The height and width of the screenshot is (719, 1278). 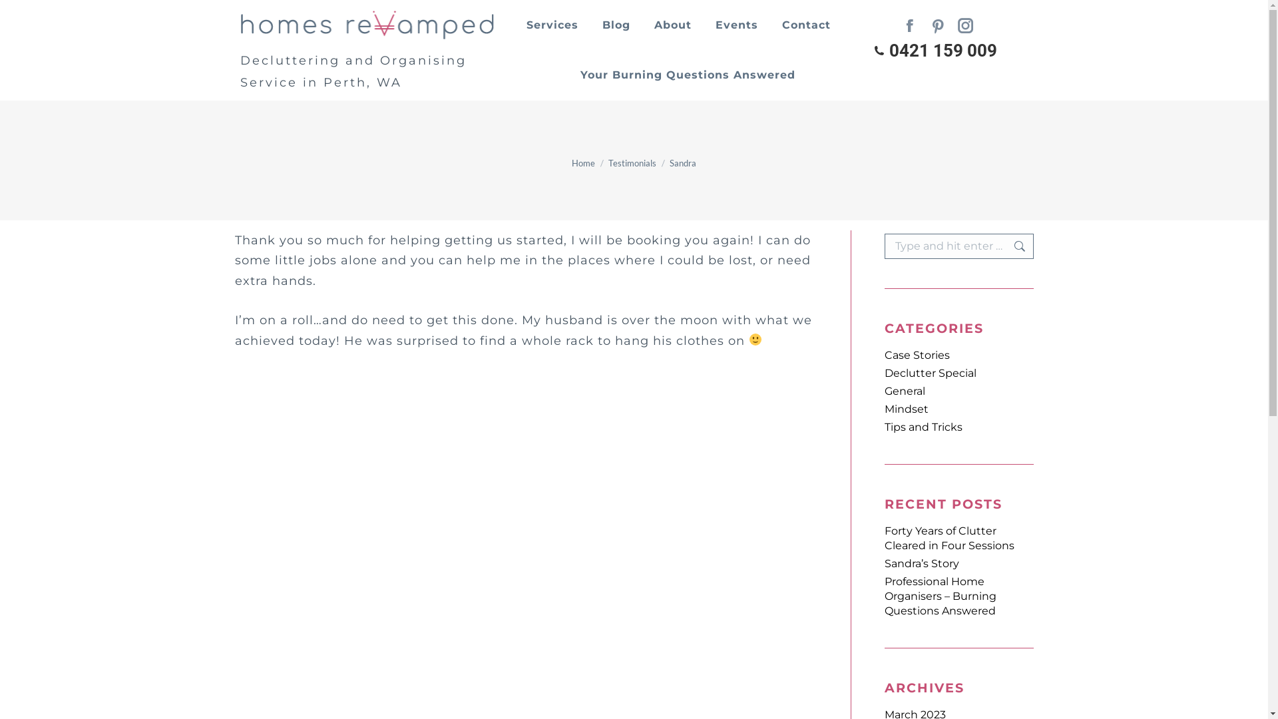 I want to click on Facebook page opens in new window, so click(x=910, y=29).